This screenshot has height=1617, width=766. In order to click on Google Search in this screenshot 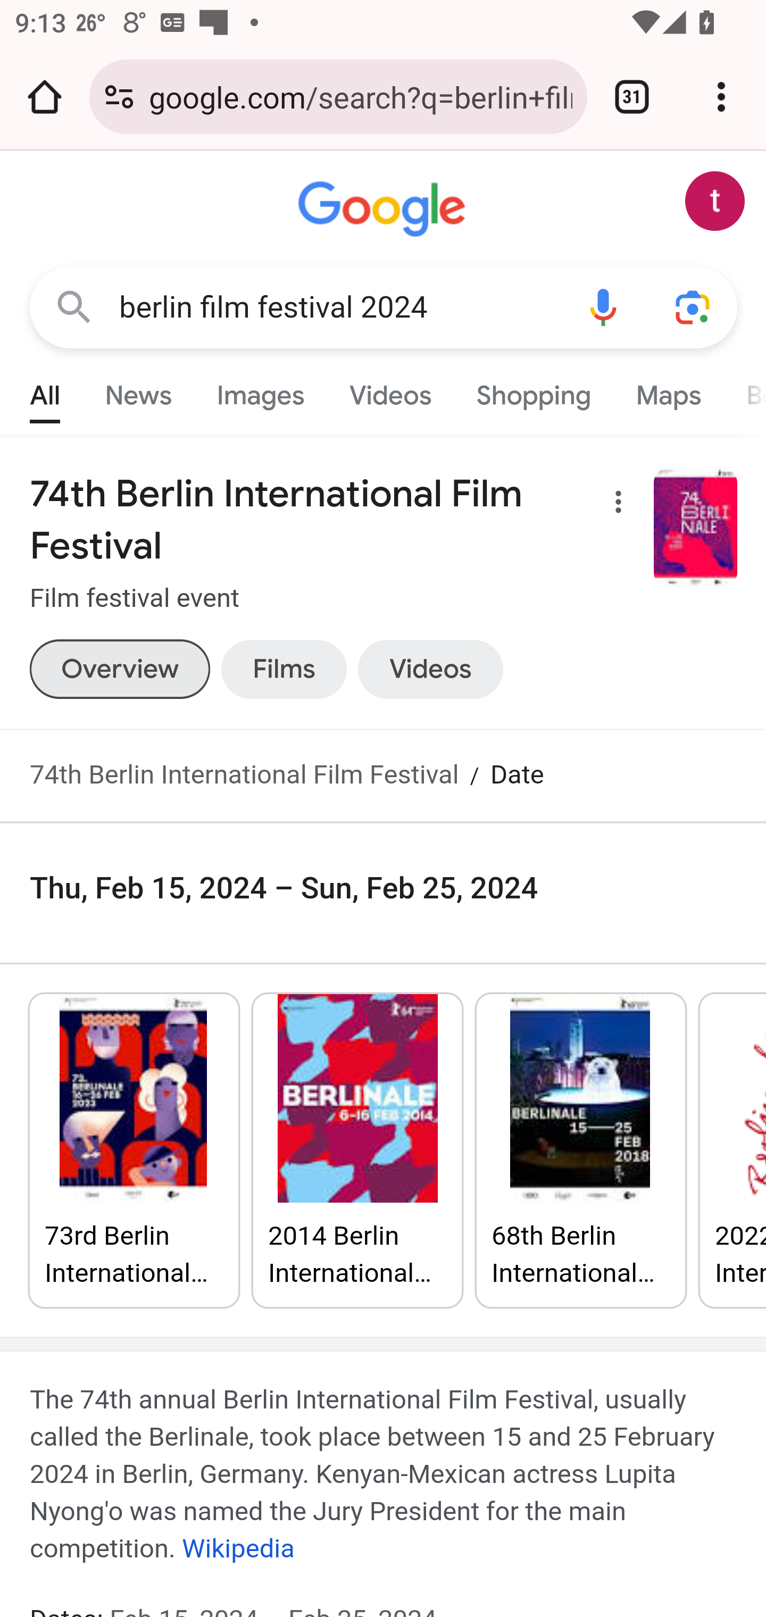, I will do `click(74, 306)`.